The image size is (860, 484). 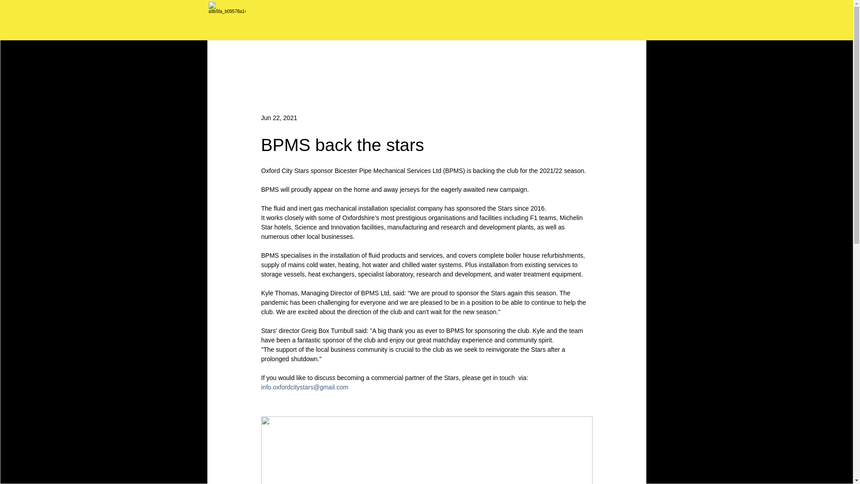 What do you see at coordinates (236, 58) in the screenshot?
I see `News` at bounding box center [236, 58].